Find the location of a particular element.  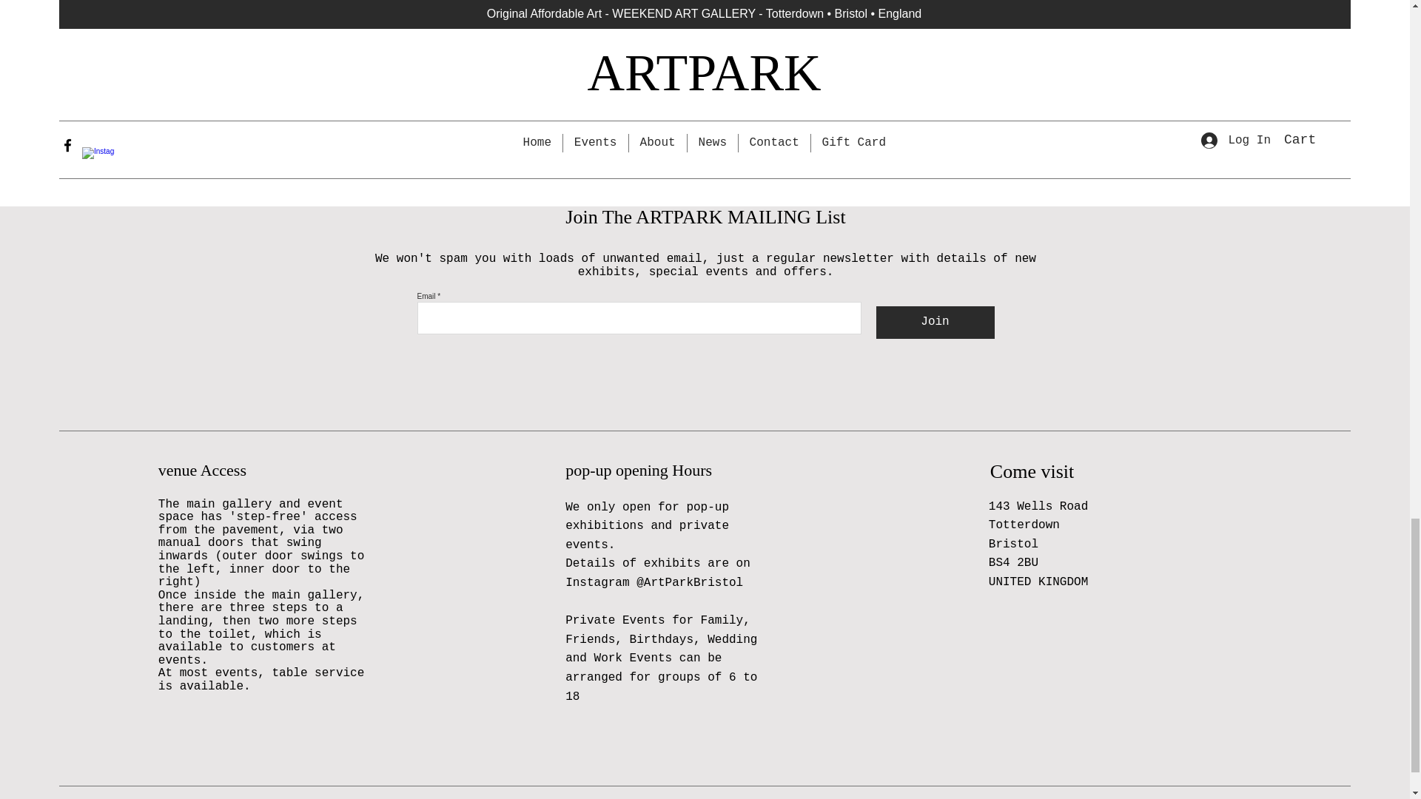

Join is located at coordinates (935, 322).